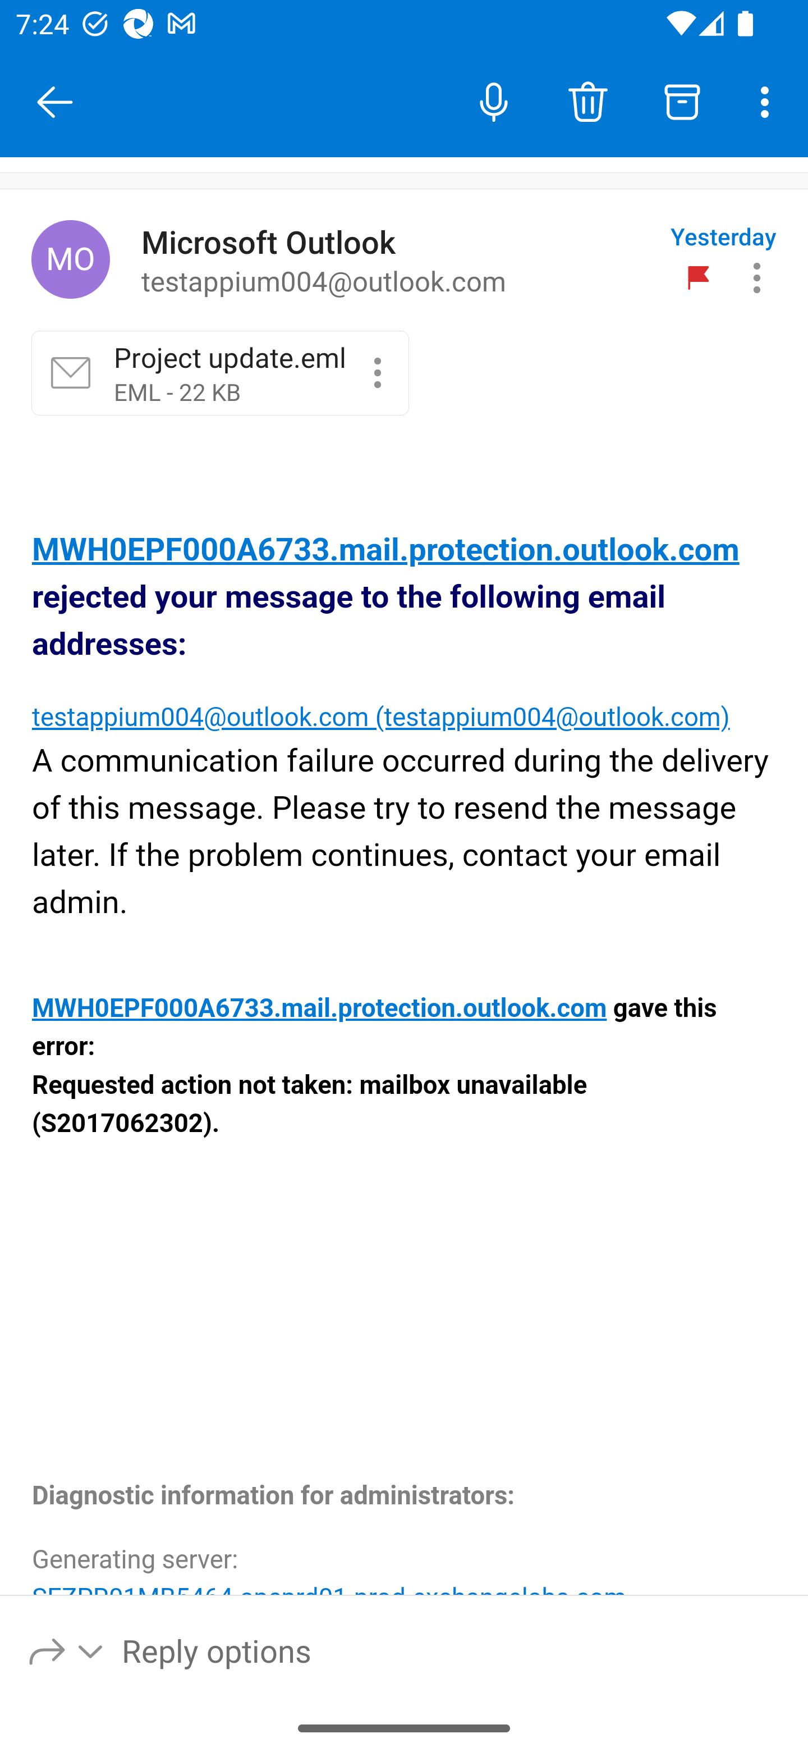 This screenshot has width=808, height=1752. Describe the element at coordinates (587, 101) in the screenshot. I see `Delete` at that location.